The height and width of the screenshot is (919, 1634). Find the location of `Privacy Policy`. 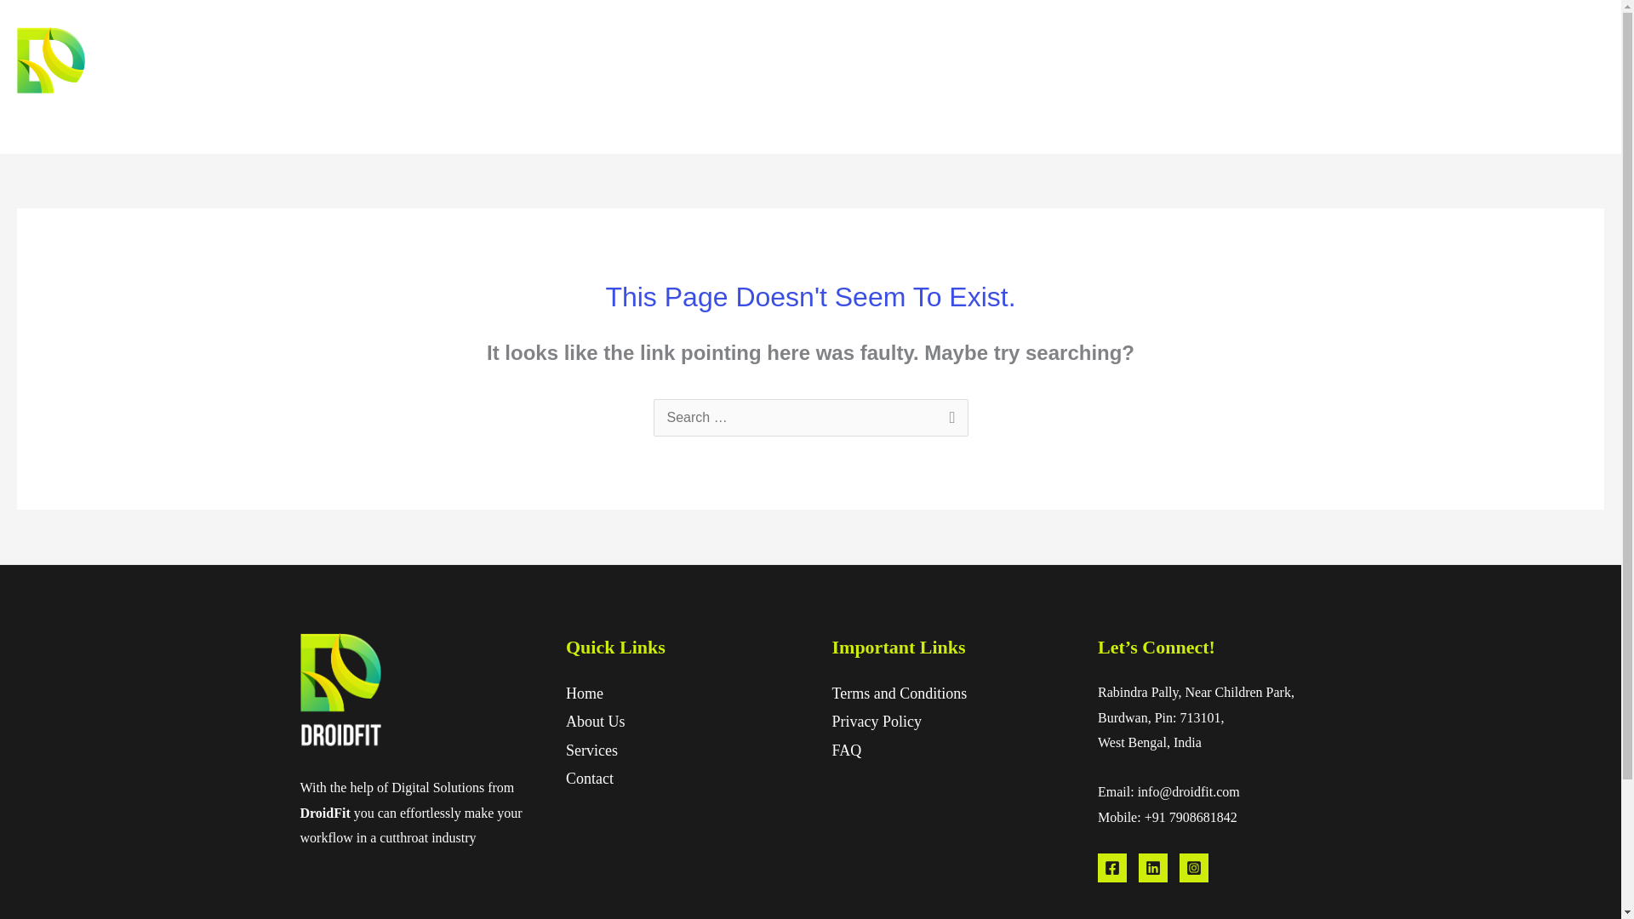

Privacy Policy is located at coordinates (877, 722).